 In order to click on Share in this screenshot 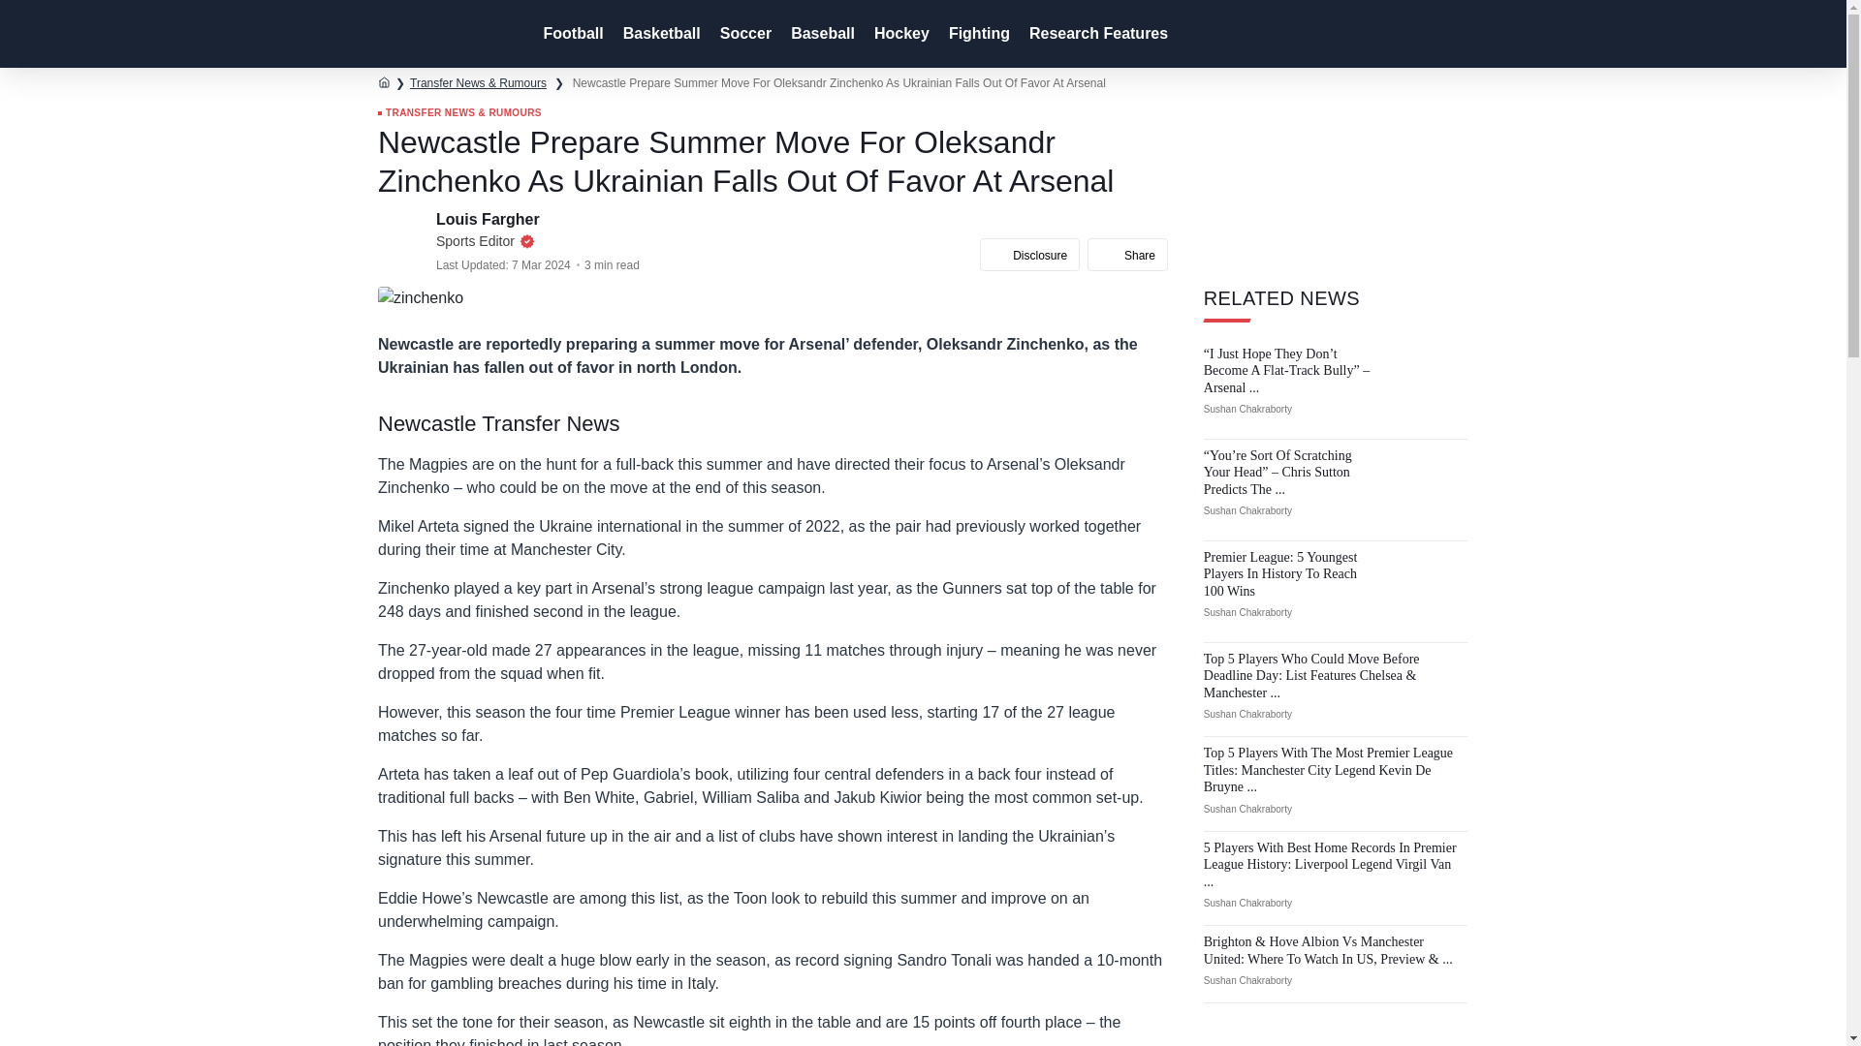, I will do `click(1127, 254)`.